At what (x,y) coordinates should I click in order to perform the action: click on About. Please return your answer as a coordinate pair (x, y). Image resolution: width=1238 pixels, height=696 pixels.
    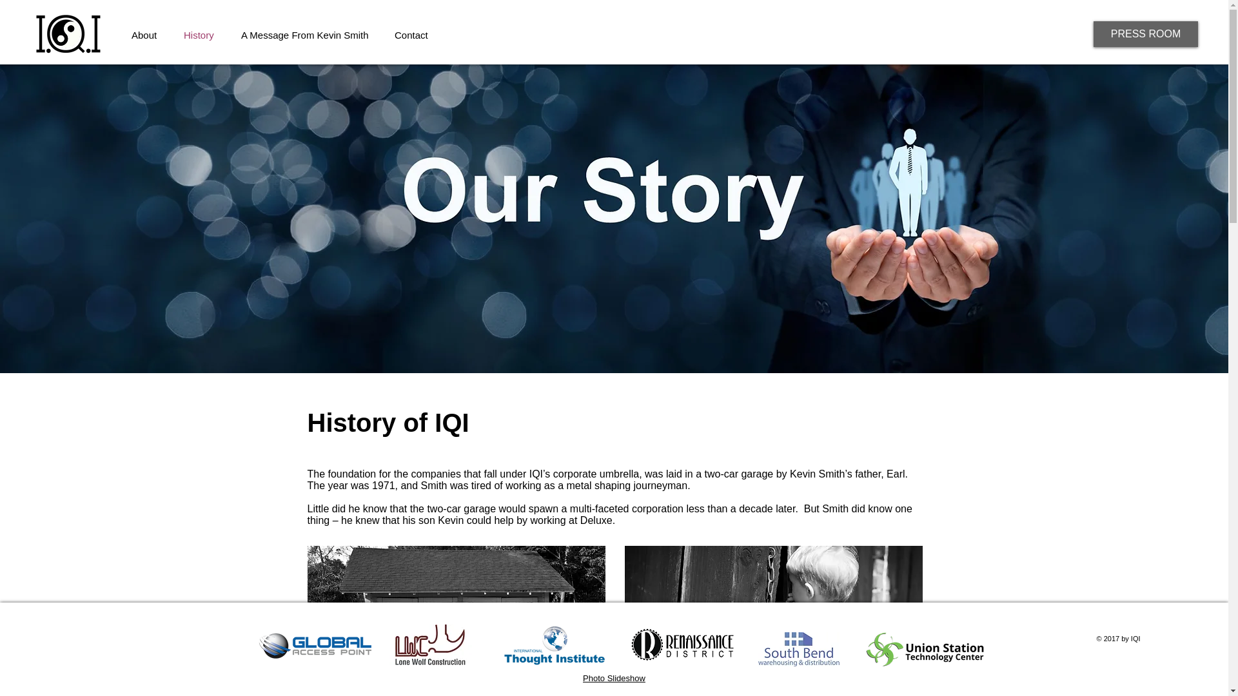
    Looking at the image, I should click on (144, 35).